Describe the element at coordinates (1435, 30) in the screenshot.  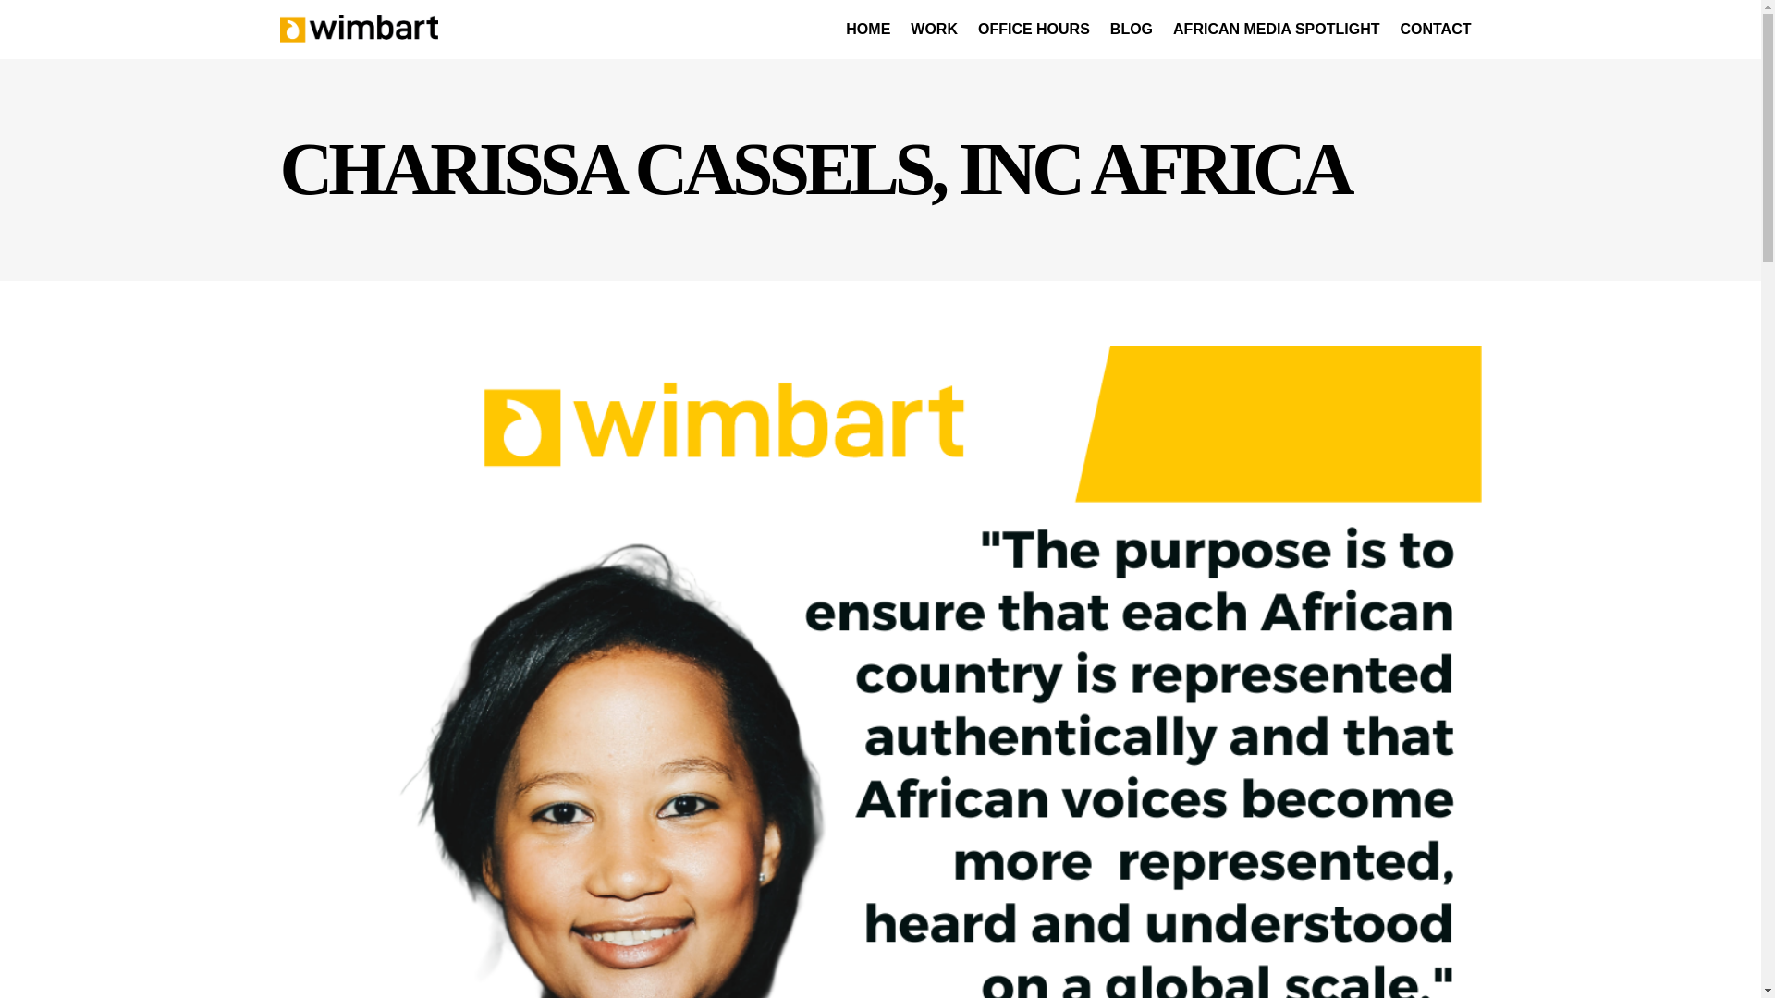
I see `CONTACT` at that location.